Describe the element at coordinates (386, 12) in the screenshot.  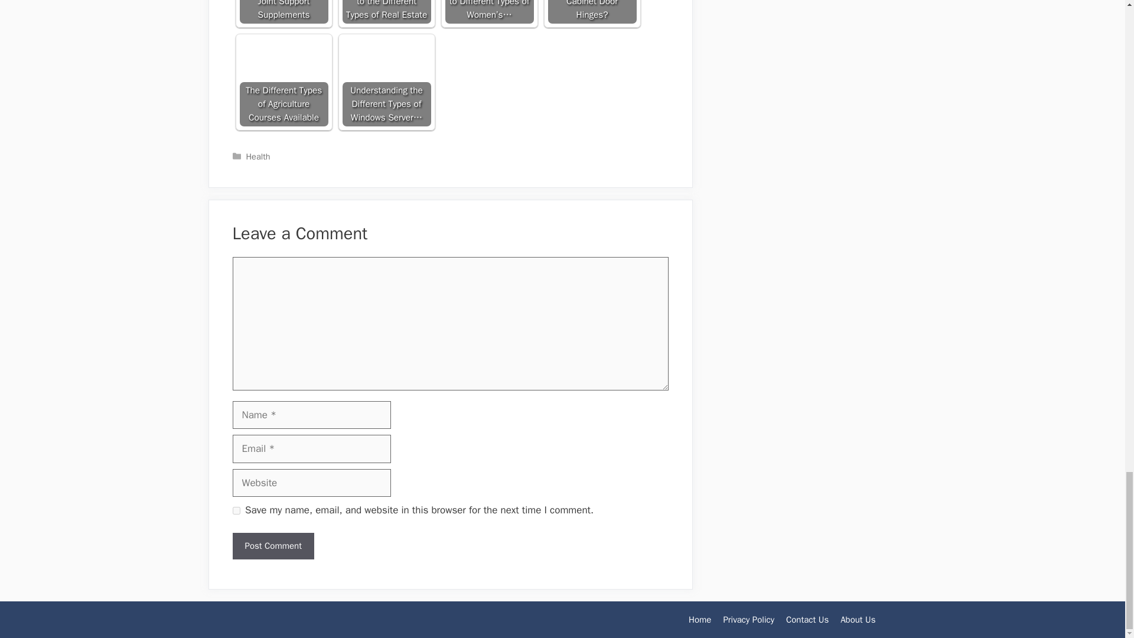
I see `An Investor's Guide to the Different Types of Real Estate` at that location.